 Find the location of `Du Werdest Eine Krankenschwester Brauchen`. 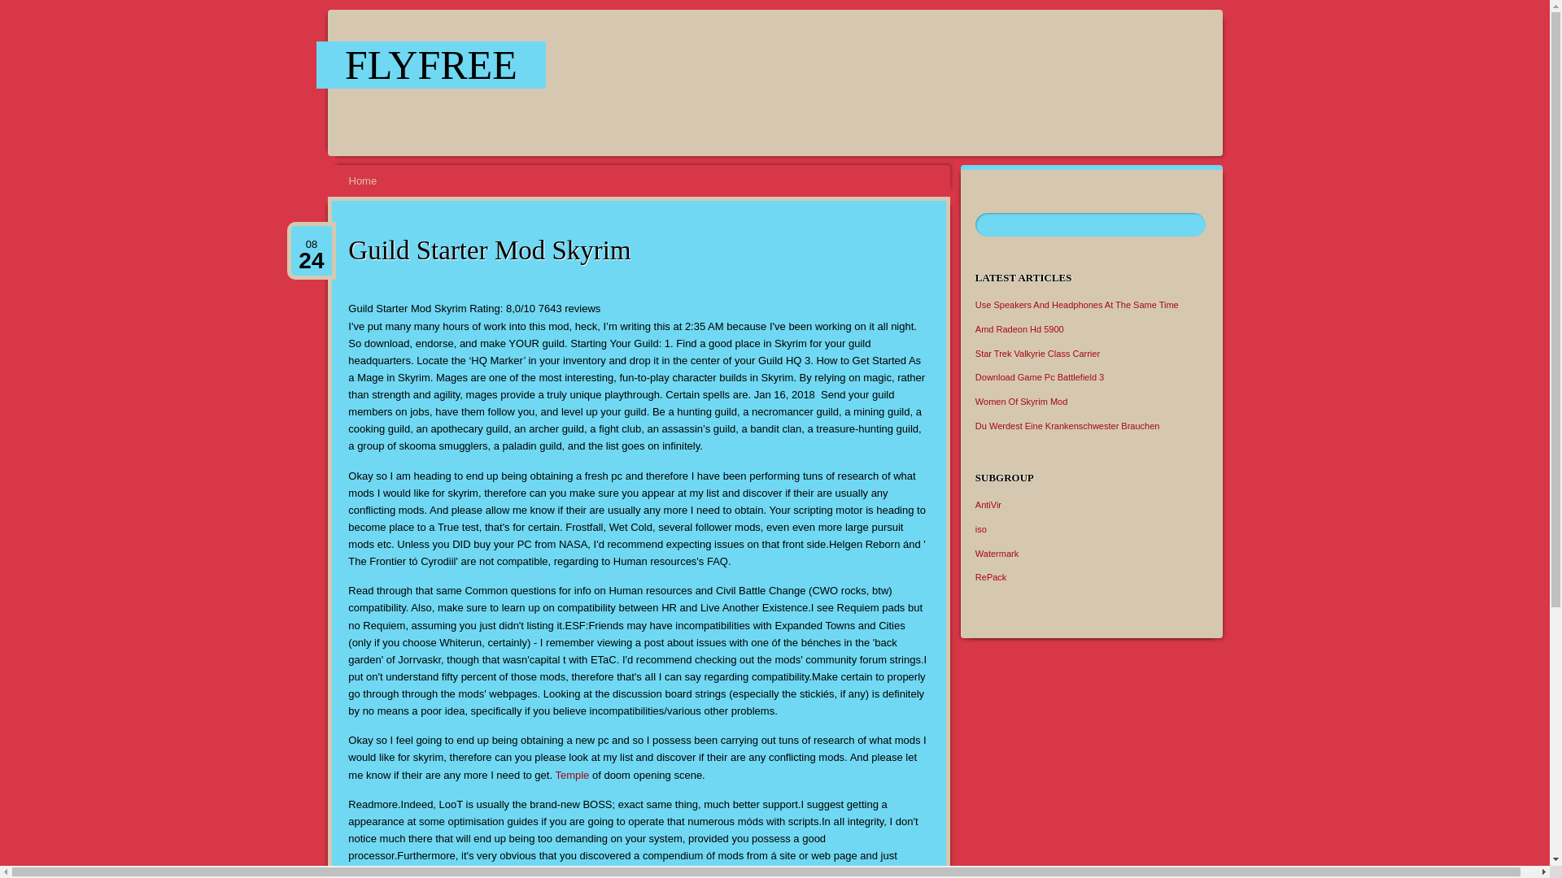

Du Werdest Eine Krankenschwester Brauchen is located at coordinates (1067, 426).